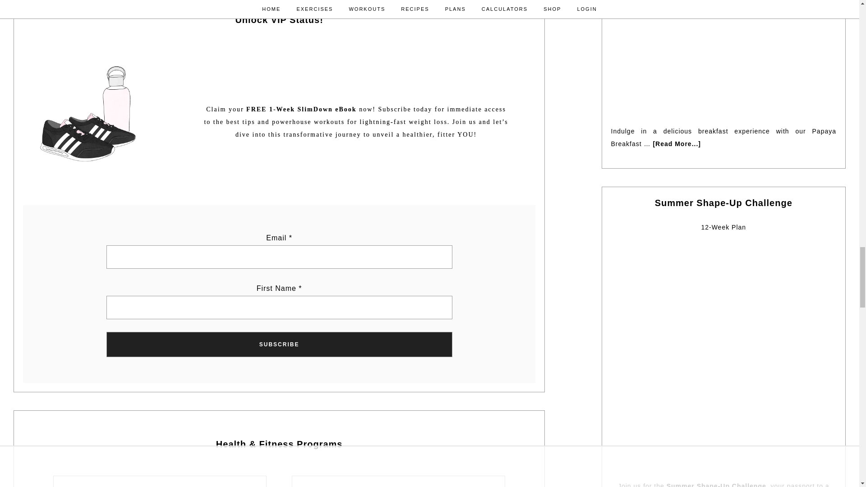  Describe the element at coordinates (279, 344) in the screenshot. I see `Subscribe` at that location.